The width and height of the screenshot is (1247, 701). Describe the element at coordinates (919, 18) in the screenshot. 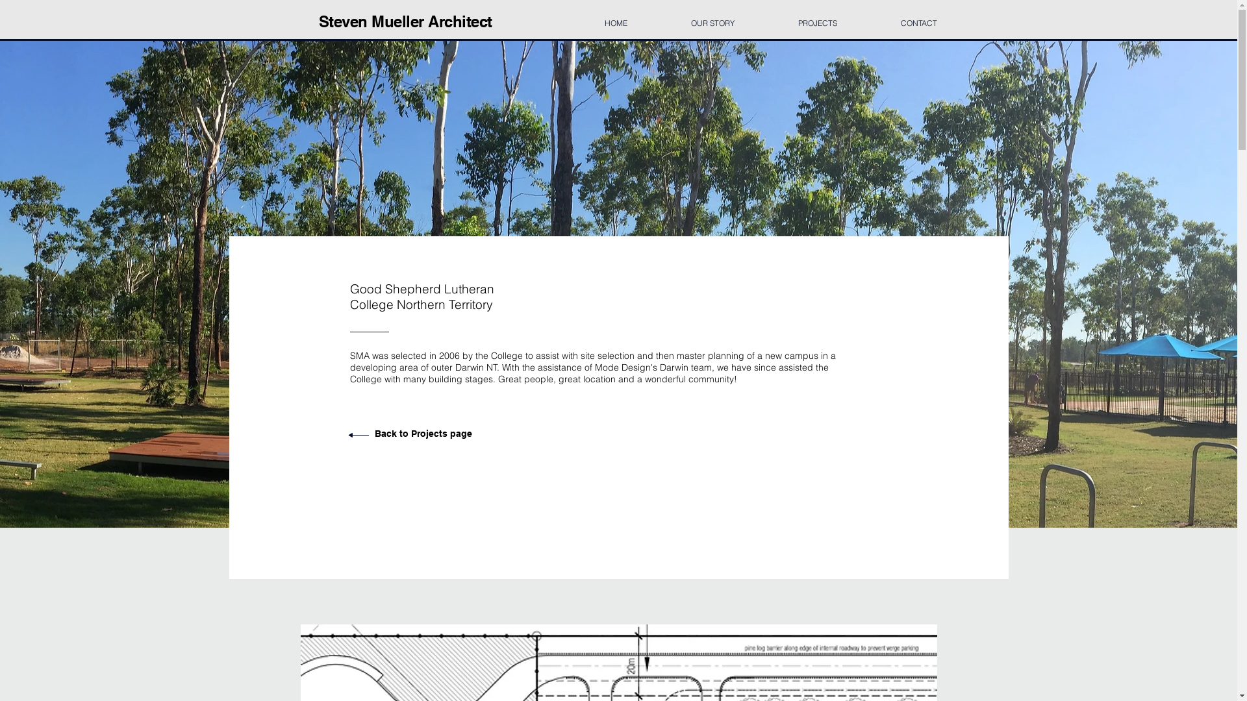

I see `CONTACT` at that location.